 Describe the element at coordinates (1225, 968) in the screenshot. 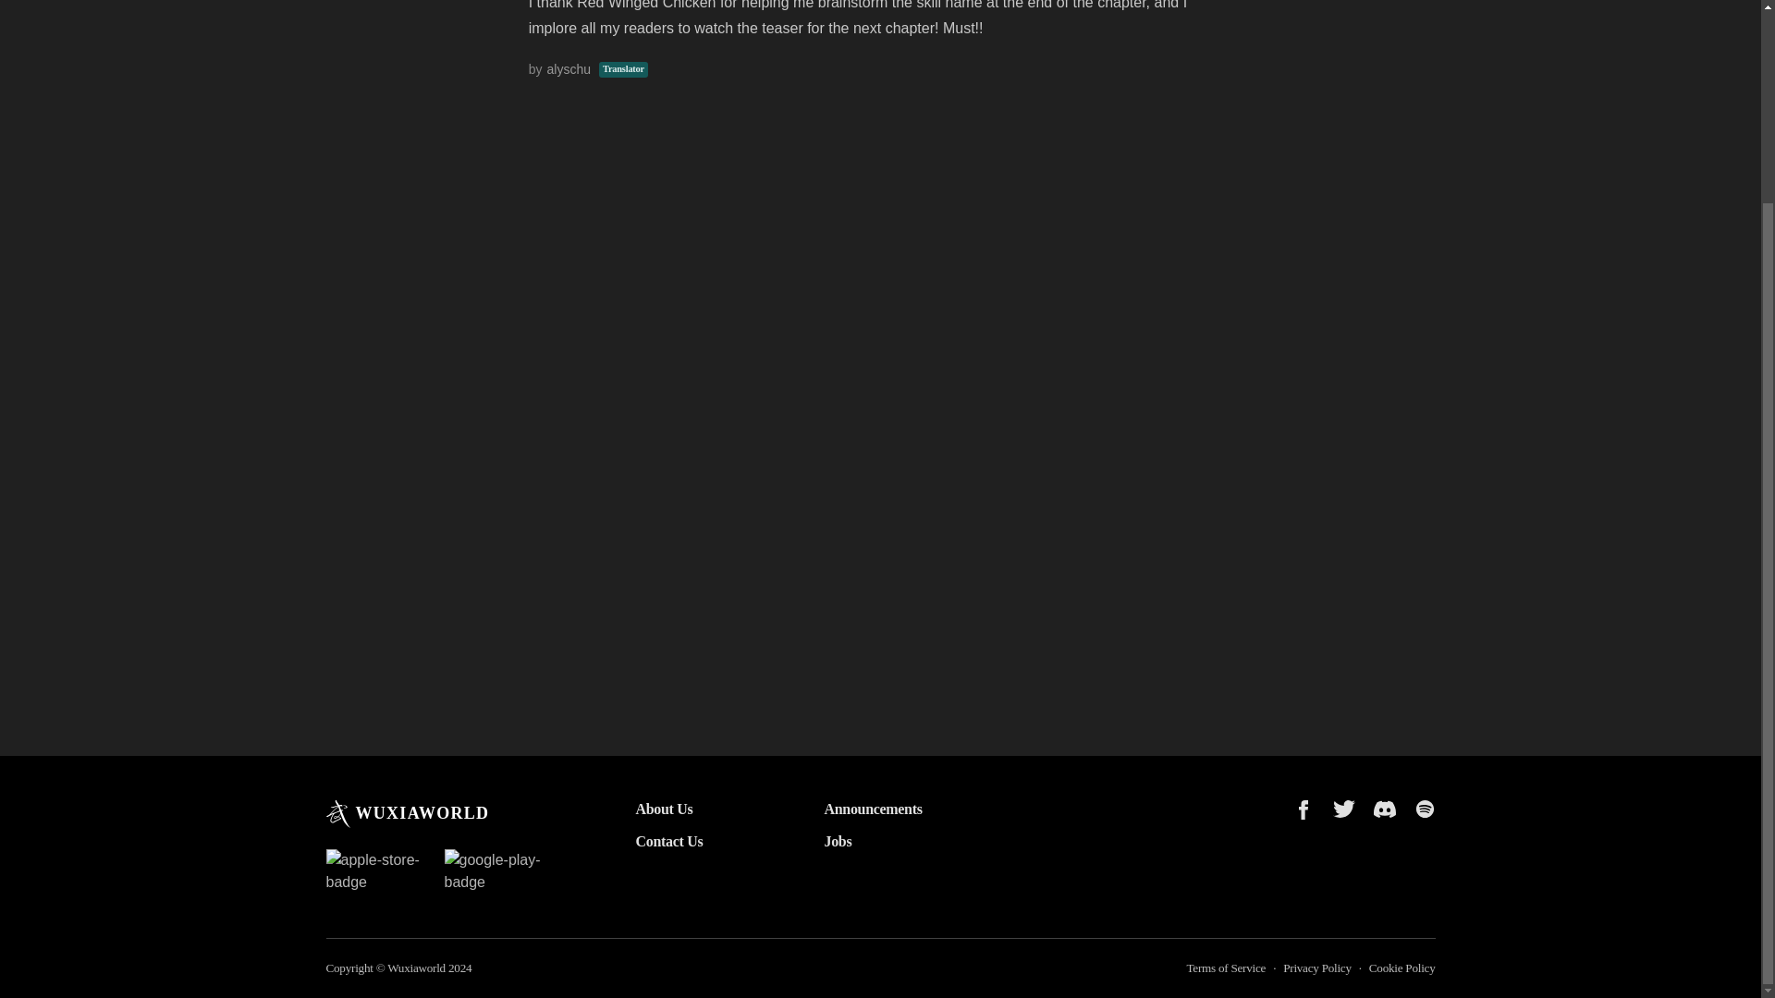

I see `Terms of Service` at that location.